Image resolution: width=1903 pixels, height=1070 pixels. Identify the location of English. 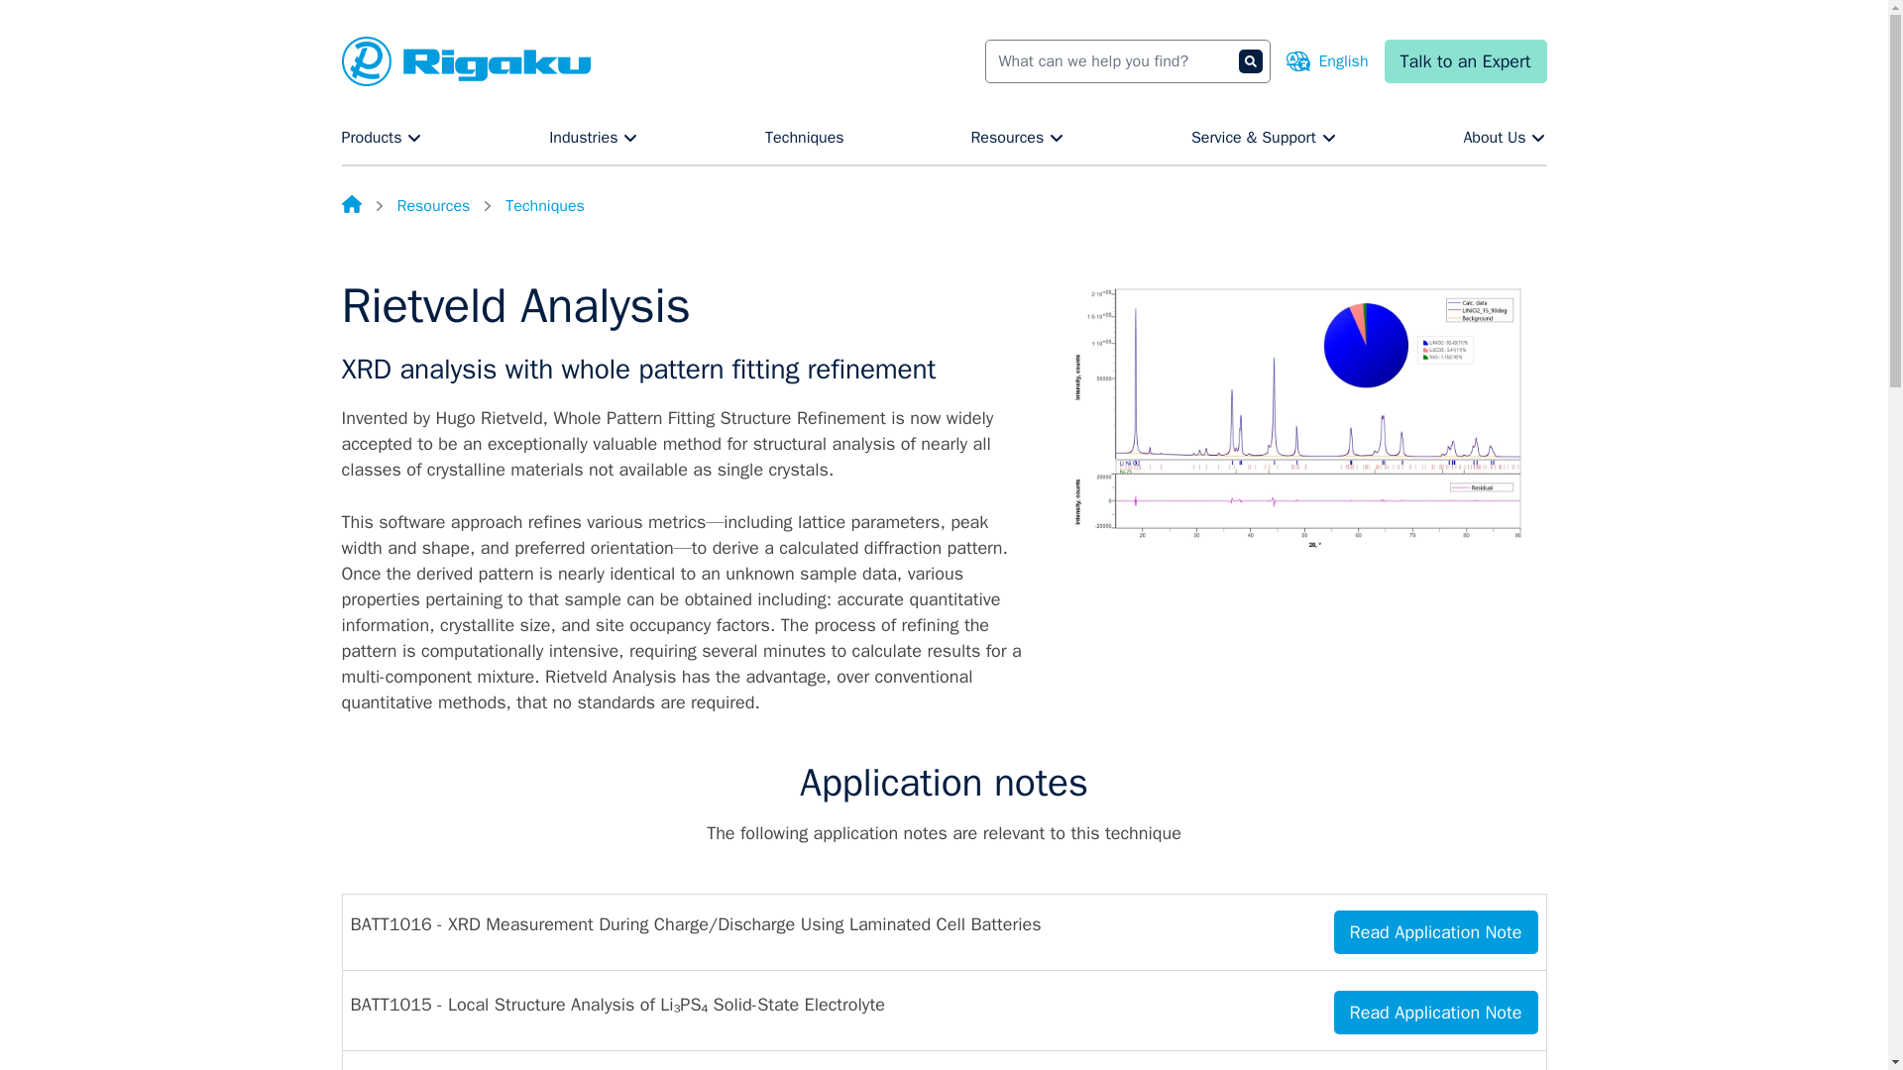
(1326, 61).